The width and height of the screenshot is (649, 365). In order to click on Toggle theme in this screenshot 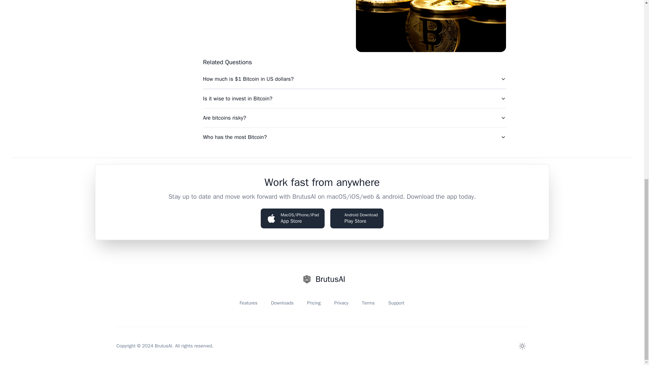, I will do `click(522, 346)`.